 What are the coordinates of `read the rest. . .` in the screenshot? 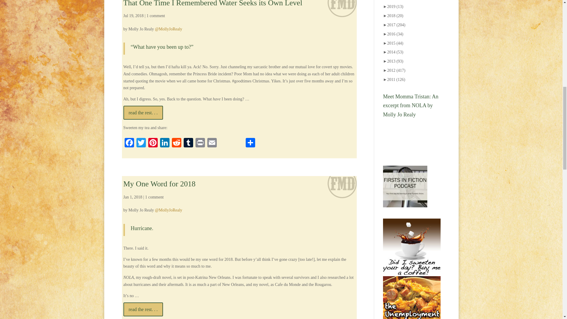 It's located at (143, 113).